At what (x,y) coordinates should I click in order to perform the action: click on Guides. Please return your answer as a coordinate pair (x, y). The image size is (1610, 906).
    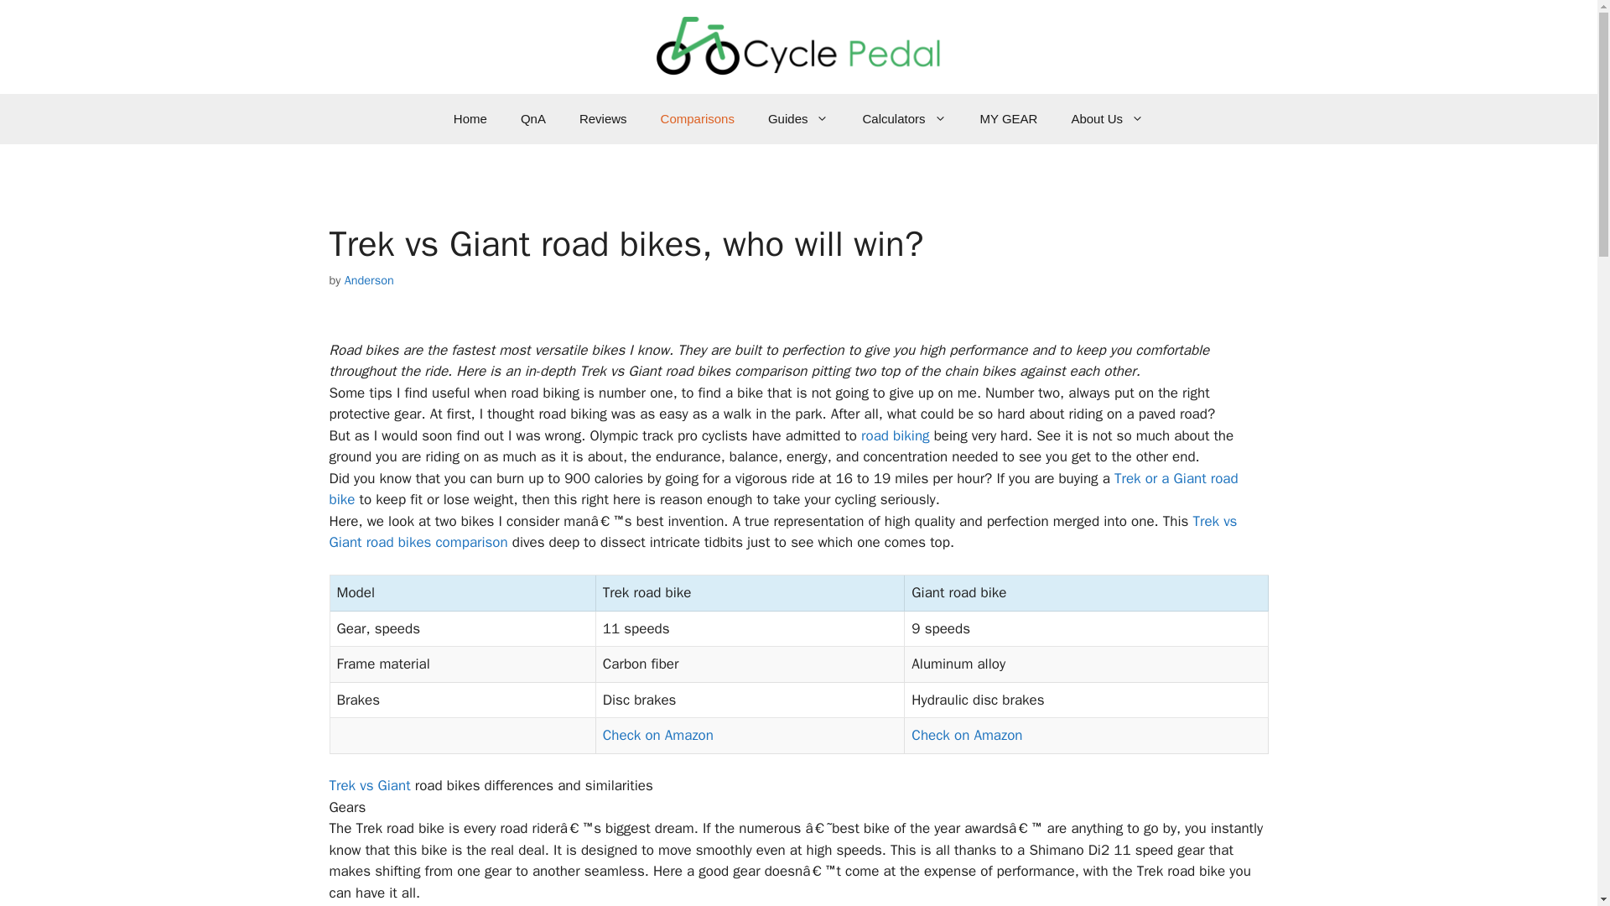
    Looking at the image, I should click on (798, 119).